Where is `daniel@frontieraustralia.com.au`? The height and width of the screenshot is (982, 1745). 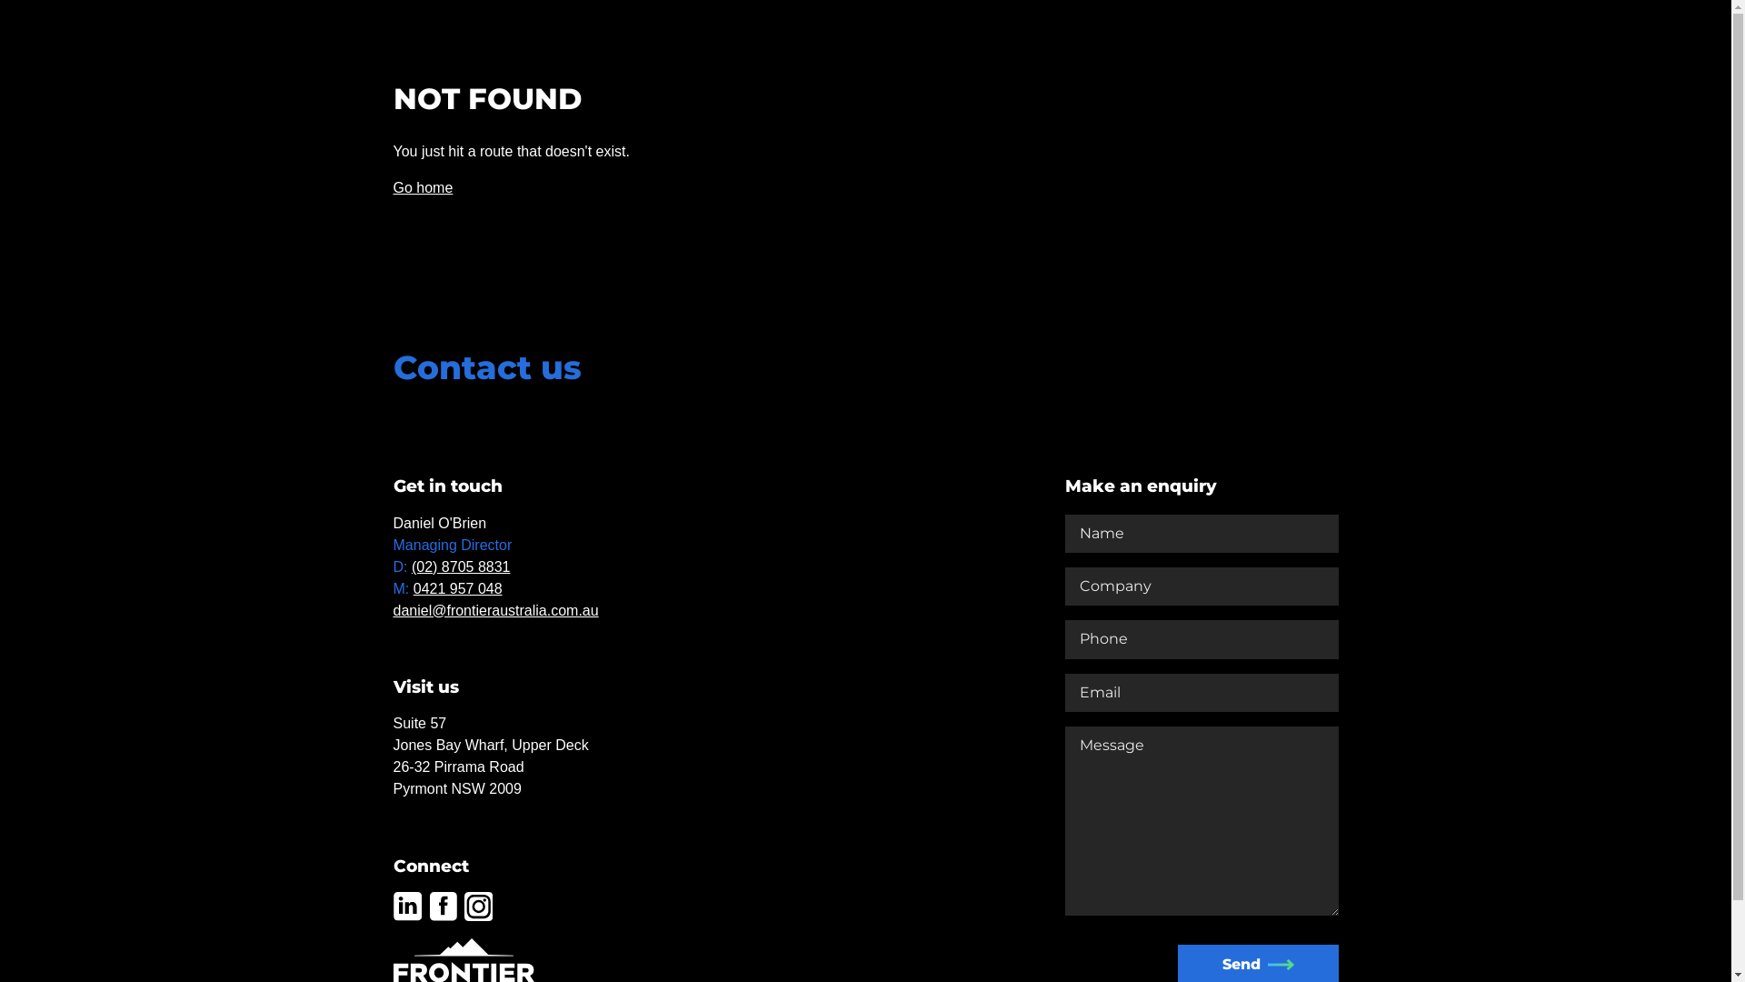 daniel@frontieraustralia.com.au is located at coordinates (495, 611).